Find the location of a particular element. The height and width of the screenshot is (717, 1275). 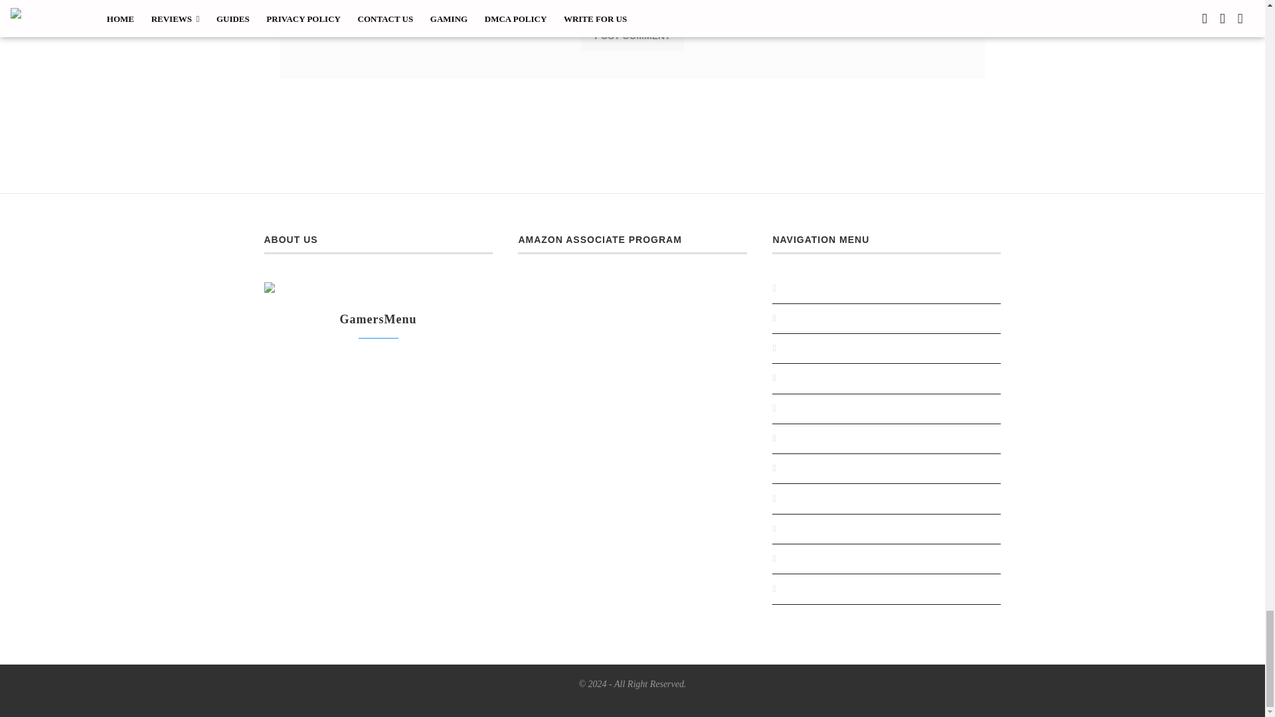

Post Comment is located at coordinates (632, 36).